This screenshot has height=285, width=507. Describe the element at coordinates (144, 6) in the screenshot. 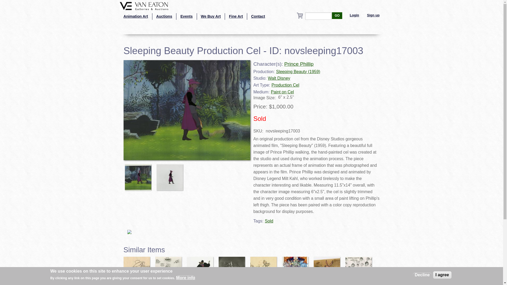

I see `Home` at that location.